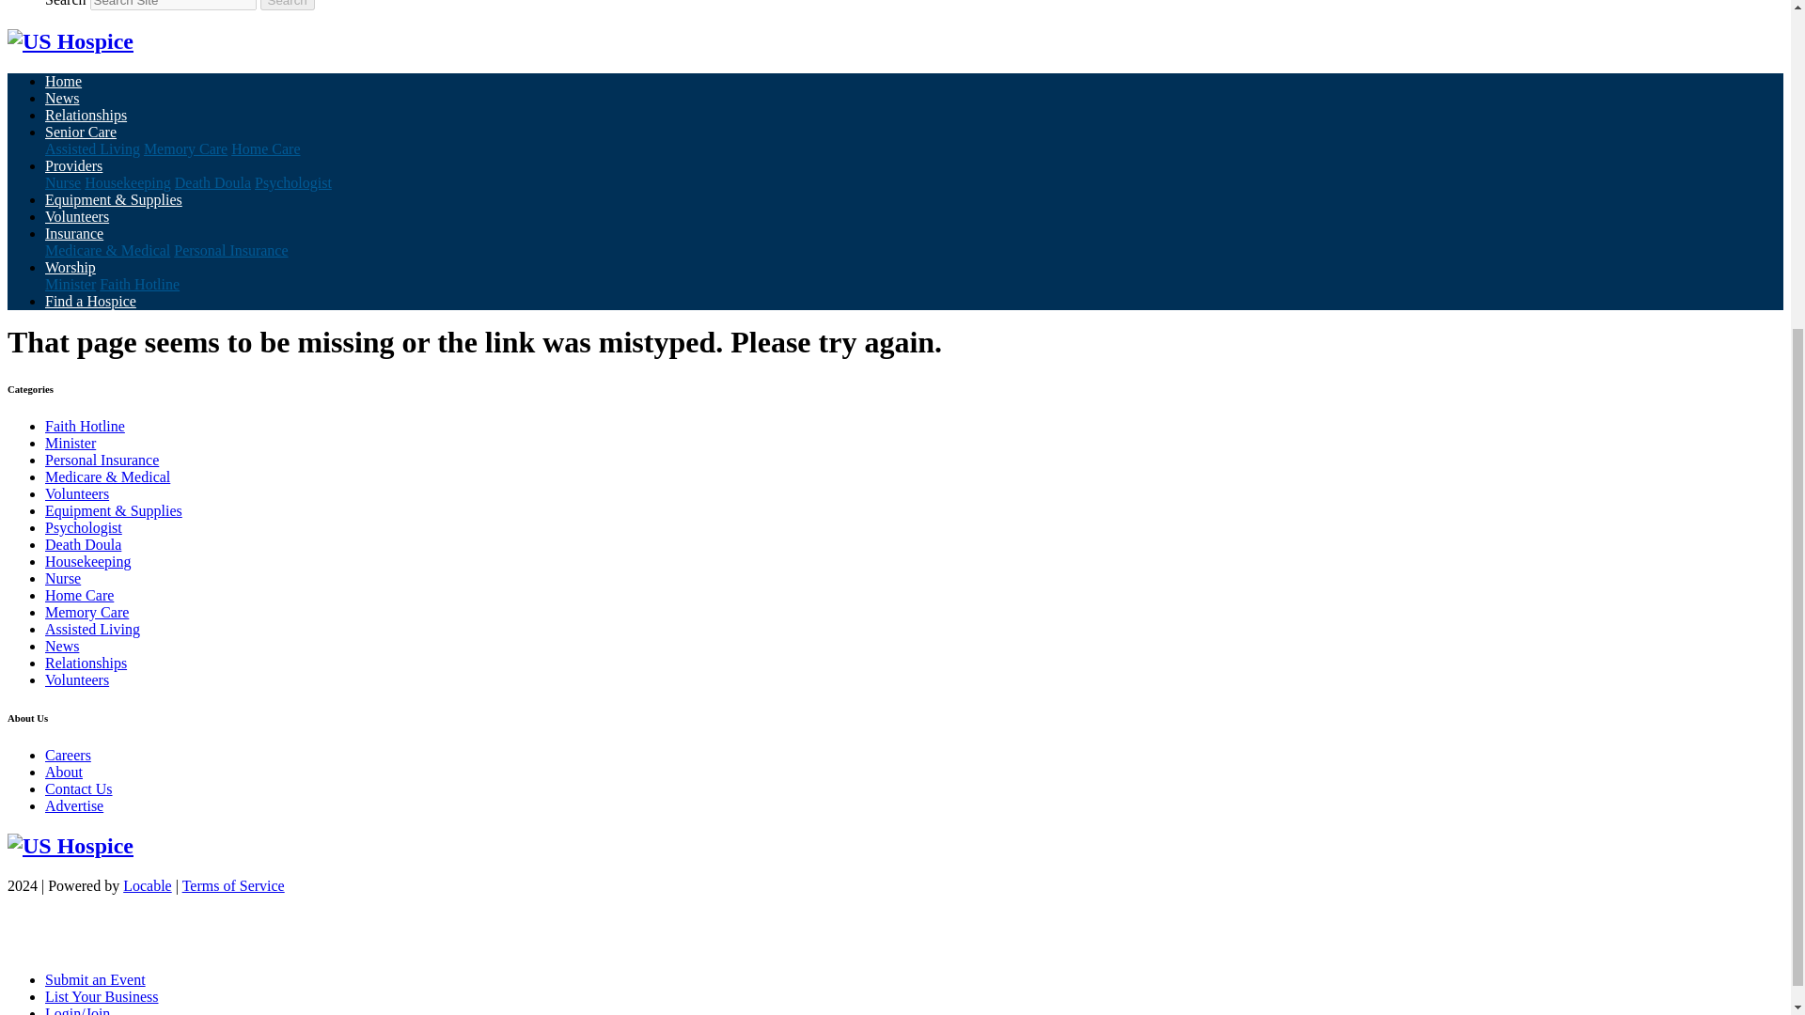 The height and width of the screenshot is (1015, 1805). What do you see at coordinates (62, 98) in the screenshot?
I see `News` at bounding box center [62, 98].